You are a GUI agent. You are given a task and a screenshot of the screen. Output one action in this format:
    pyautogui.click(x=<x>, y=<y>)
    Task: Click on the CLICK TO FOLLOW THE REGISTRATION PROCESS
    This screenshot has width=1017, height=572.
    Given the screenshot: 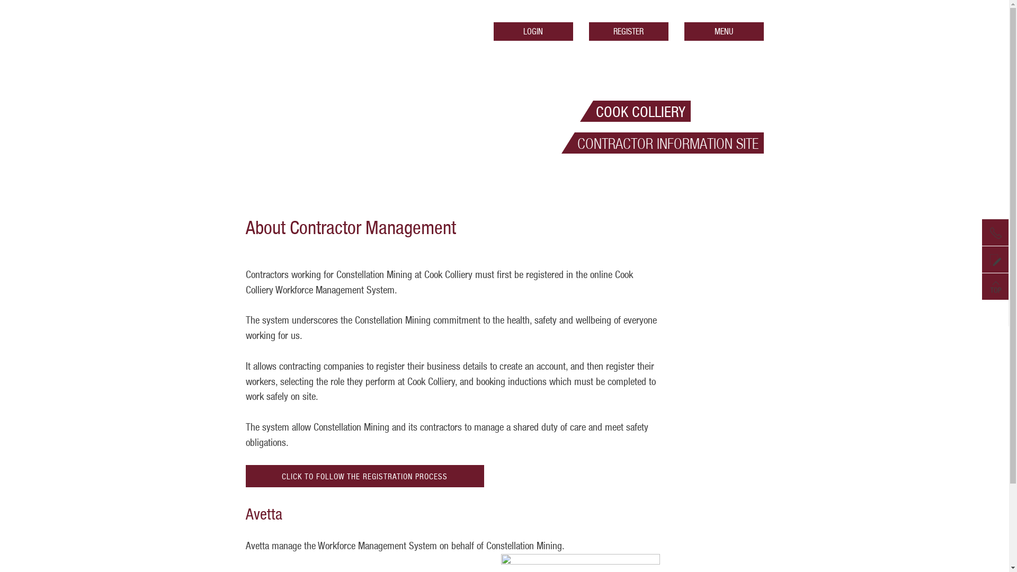 What is the action you would take?
    pyautogui.click(x=365, y=476)
    